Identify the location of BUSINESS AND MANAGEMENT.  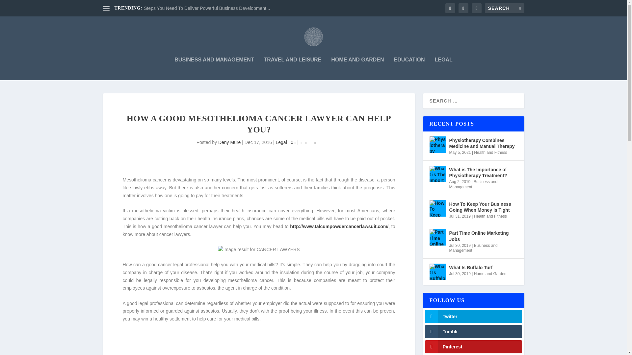
(214, 68).